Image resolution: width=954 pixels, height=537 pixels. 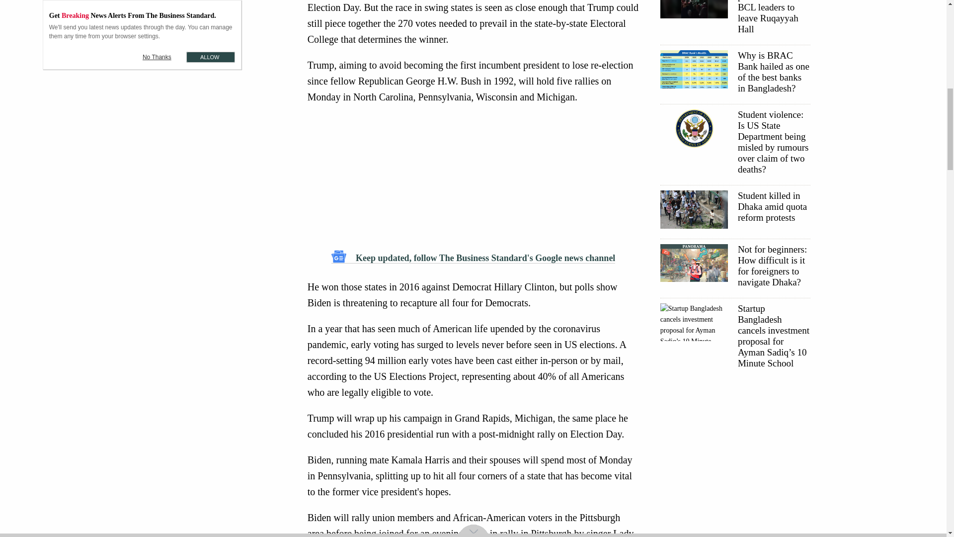 What do you see at coordinates (473, 177) in the screenshot?
I see `3rd party ad content` at bounding box center [473, 177].